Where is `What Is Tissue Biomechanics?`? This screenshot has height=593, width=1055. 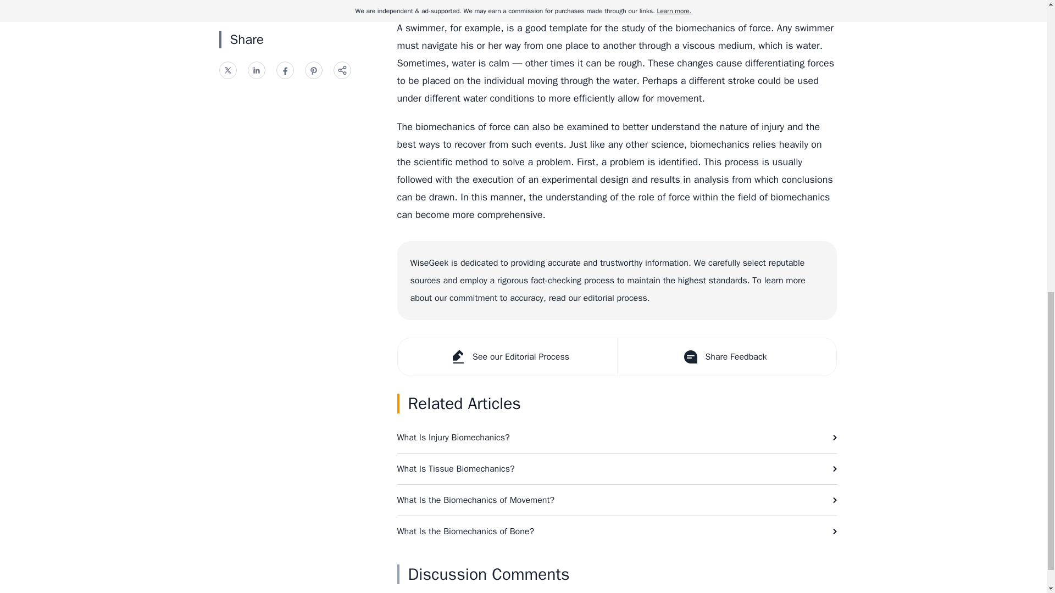
What Is Tissue Biomechanics? is located at coordinates (617, 469).